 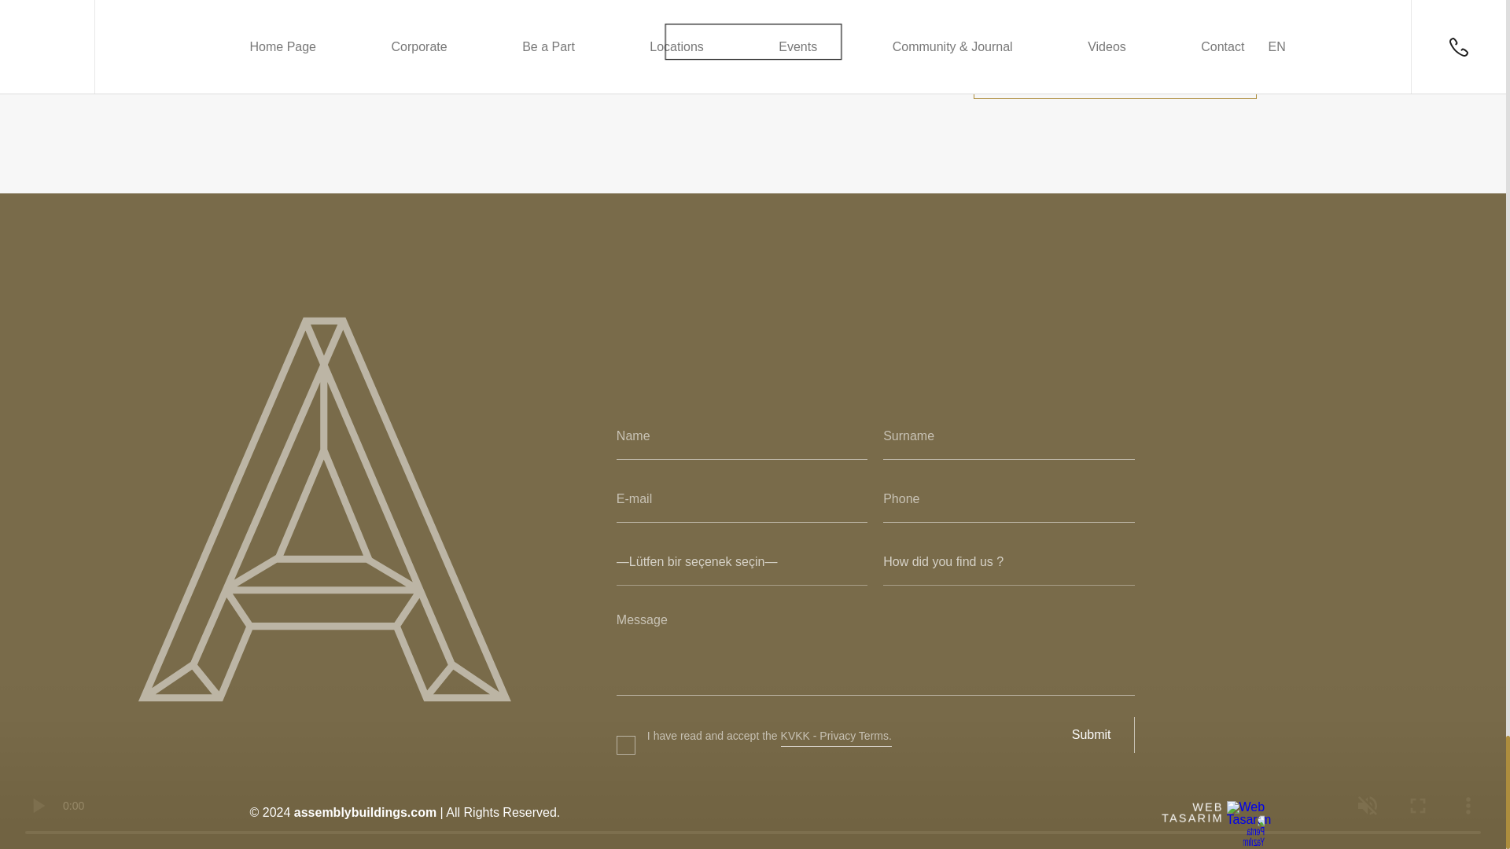 What do you see at coordinates (771, 50) in the screenshot?
I see `Member Spotlight: SGU Hukuk` at bounding box center [771, 50].